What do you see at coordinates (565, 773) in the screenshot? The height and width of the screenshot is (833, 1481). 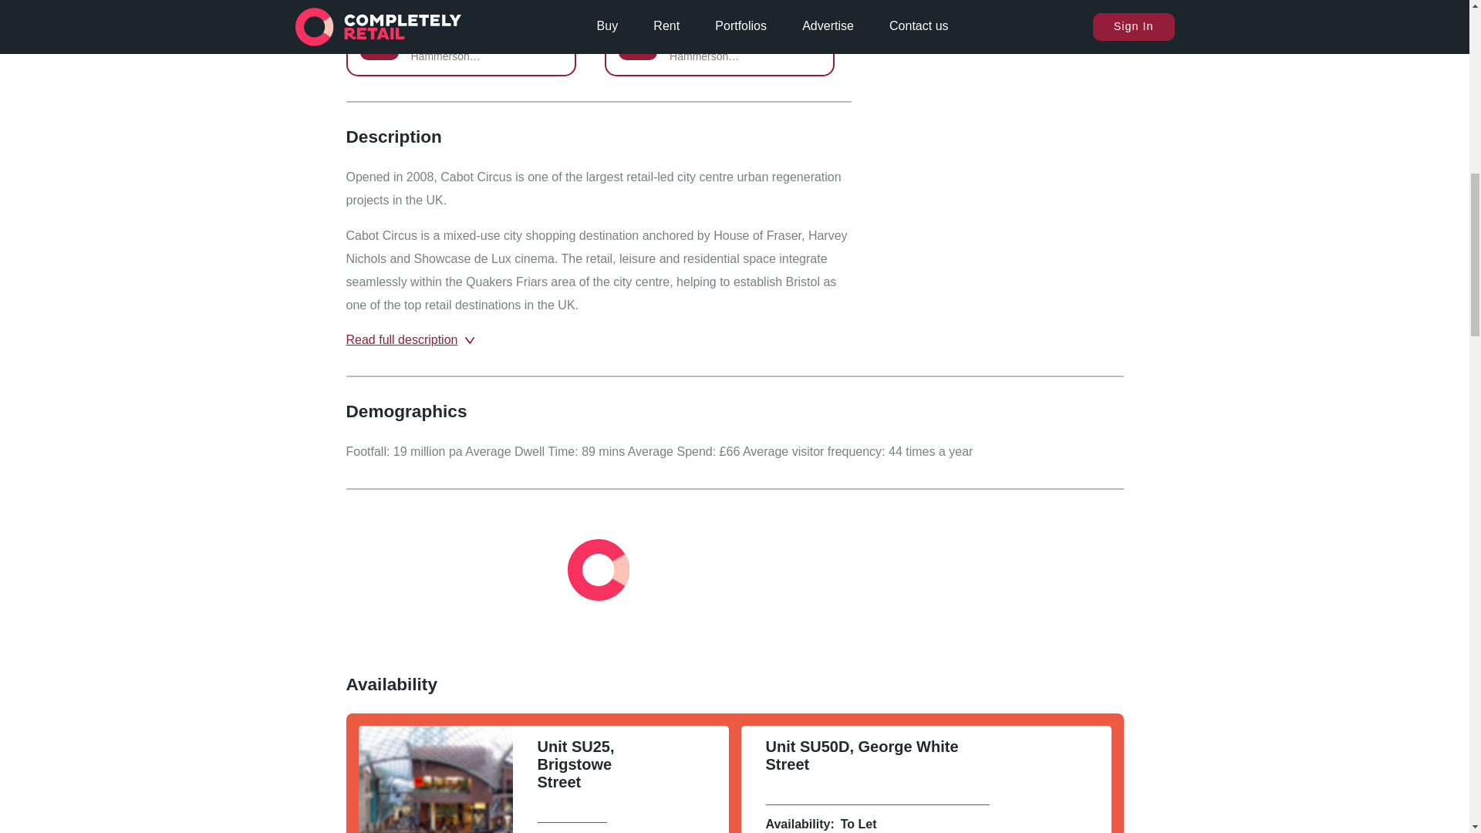 I see `Unit SU25, Brigstowe Street` at bounding box center [565, 773].